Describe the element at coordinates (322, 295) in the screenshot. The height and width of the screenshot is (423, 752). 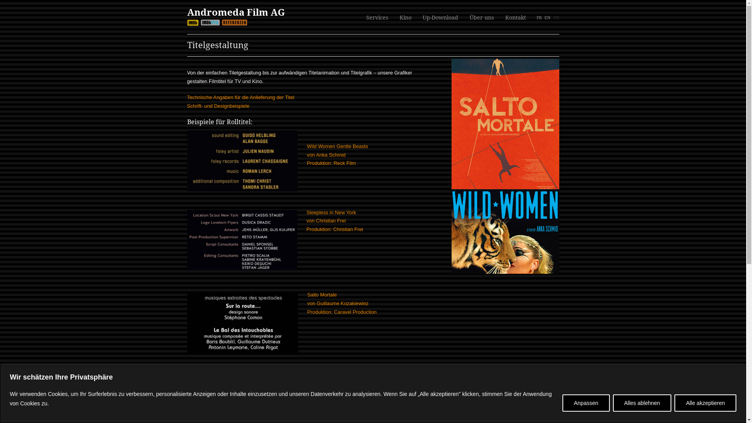
I see `Salto Mortale` at that location.